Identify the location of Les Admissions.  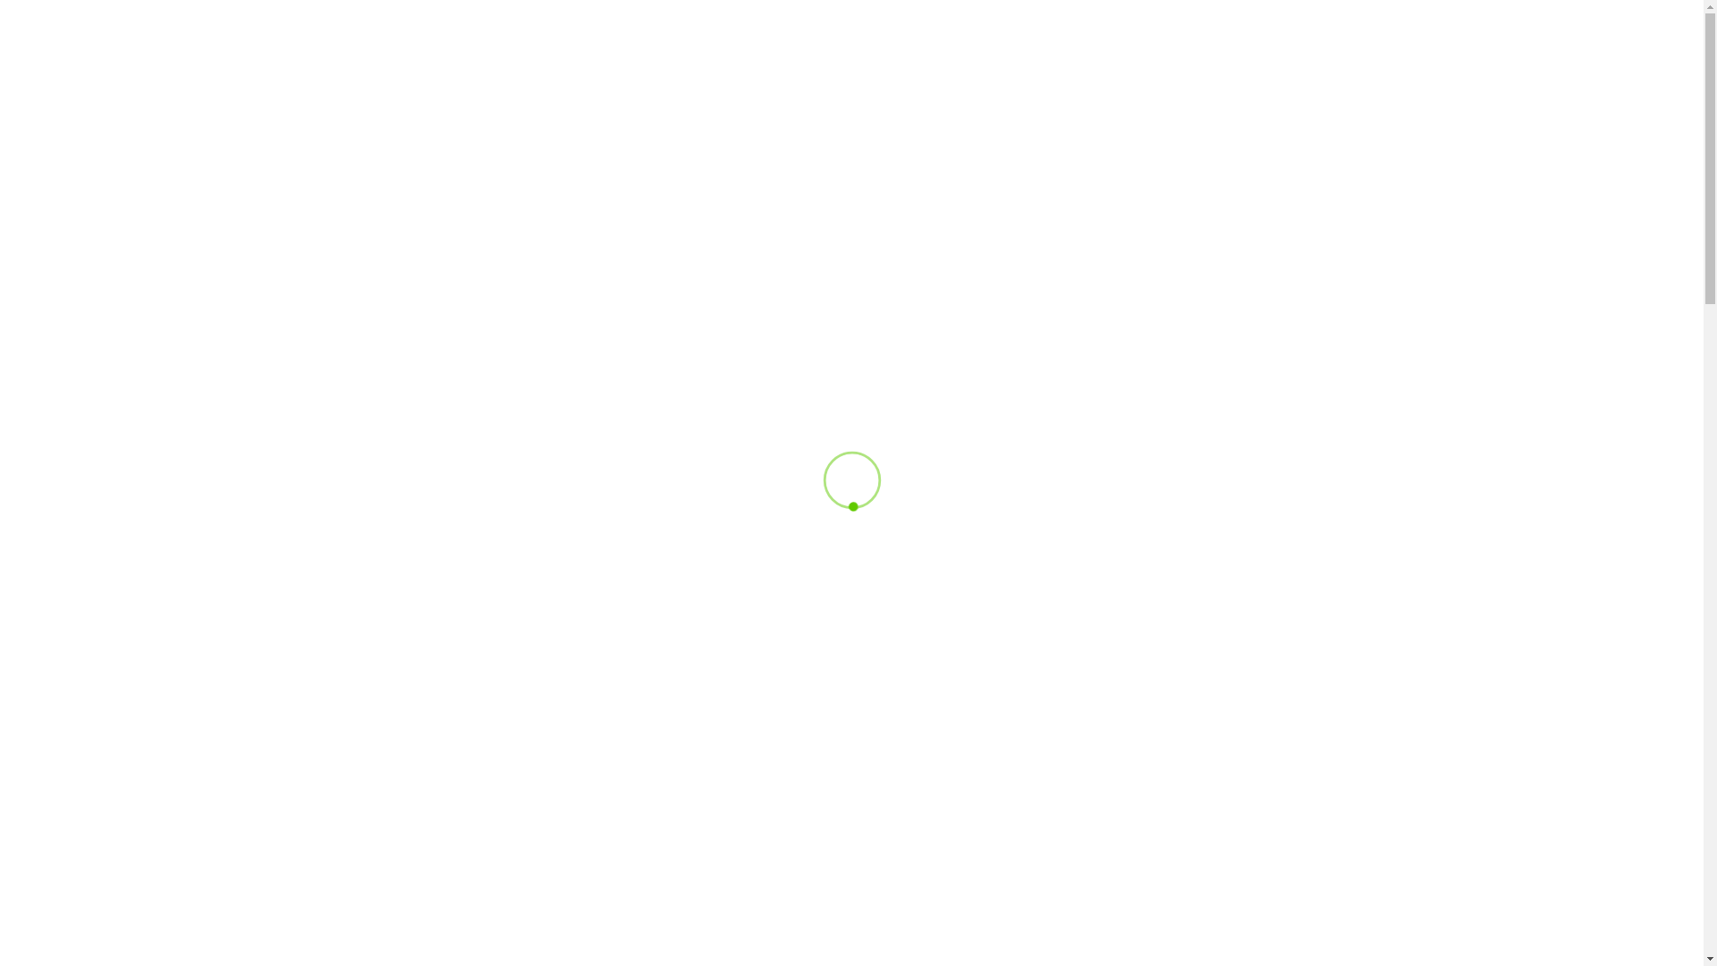
(1139, 77).